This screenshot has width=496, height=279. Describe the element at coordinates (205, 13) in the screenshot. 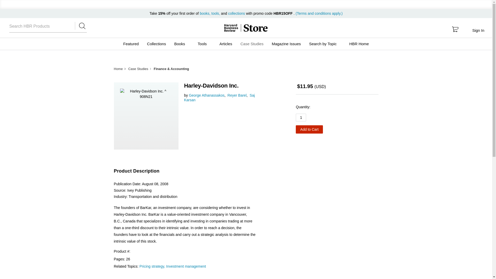

I see `books,` at that location.